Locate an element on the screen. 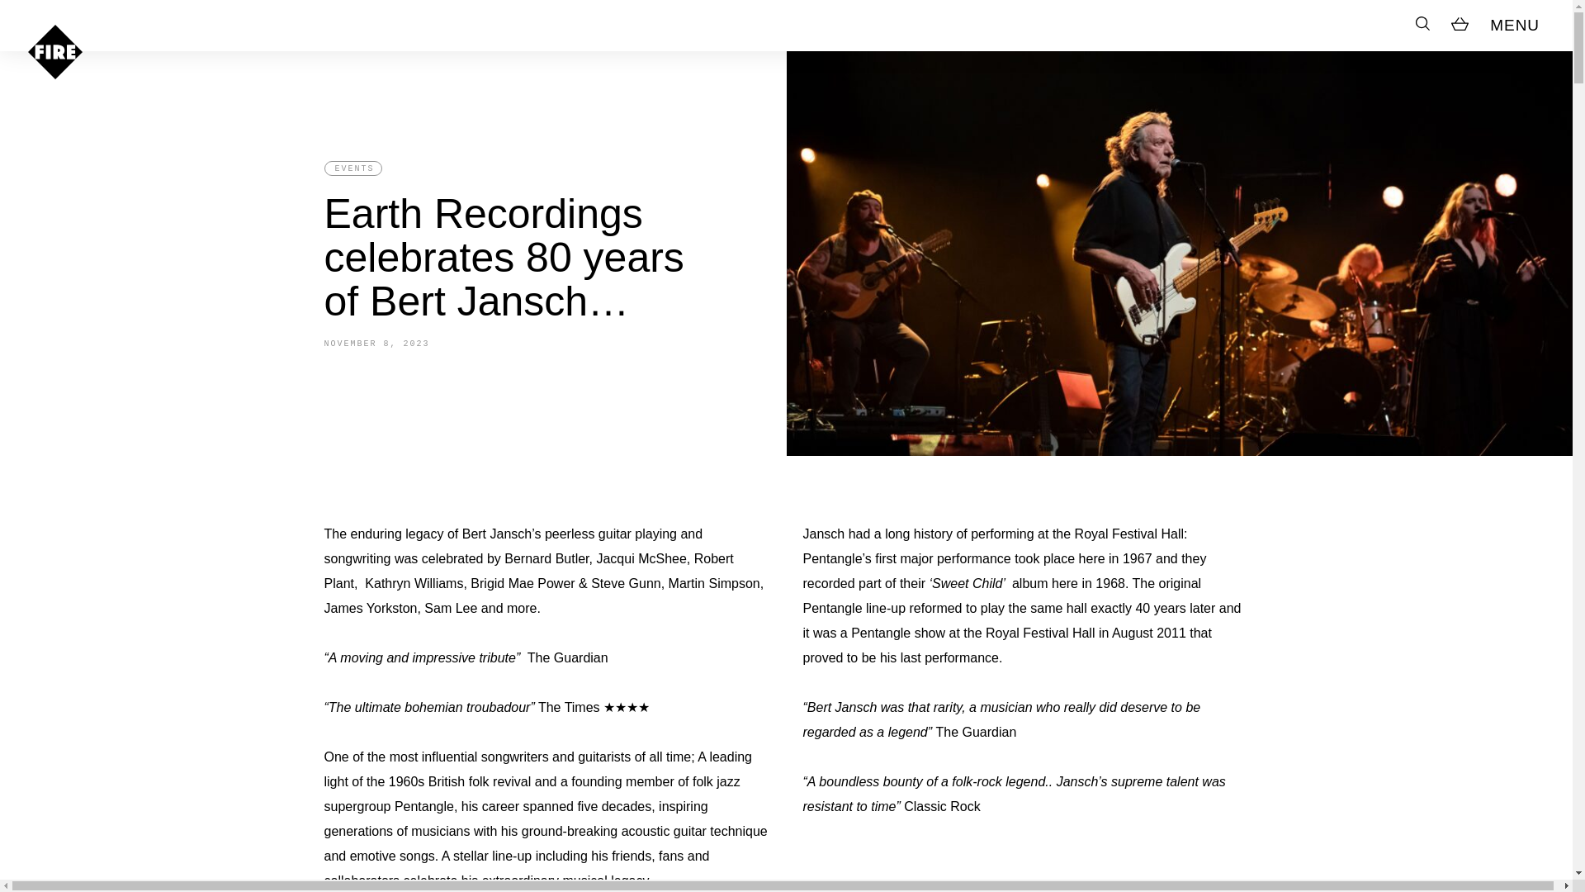 The height and width of the screenshot is (892, 1585). Search is located at coordinates (165, 15).